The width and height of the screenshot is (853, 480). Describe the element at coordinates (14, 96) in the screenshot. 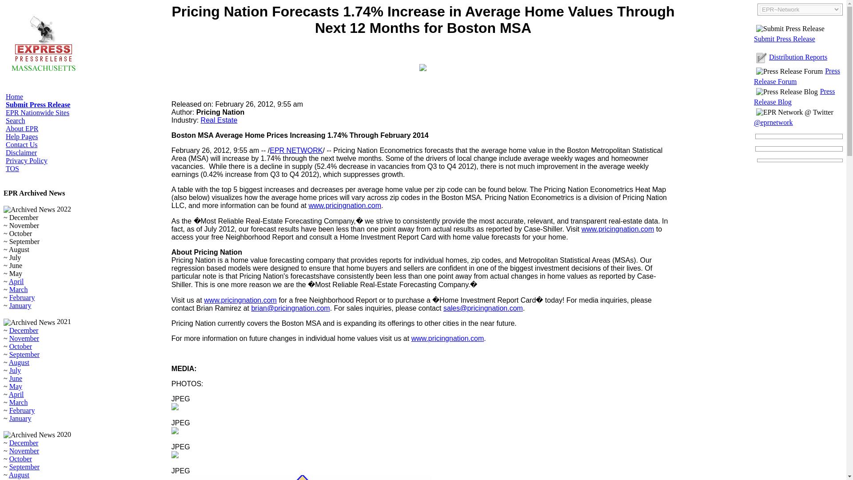

I see `Home` at that location.